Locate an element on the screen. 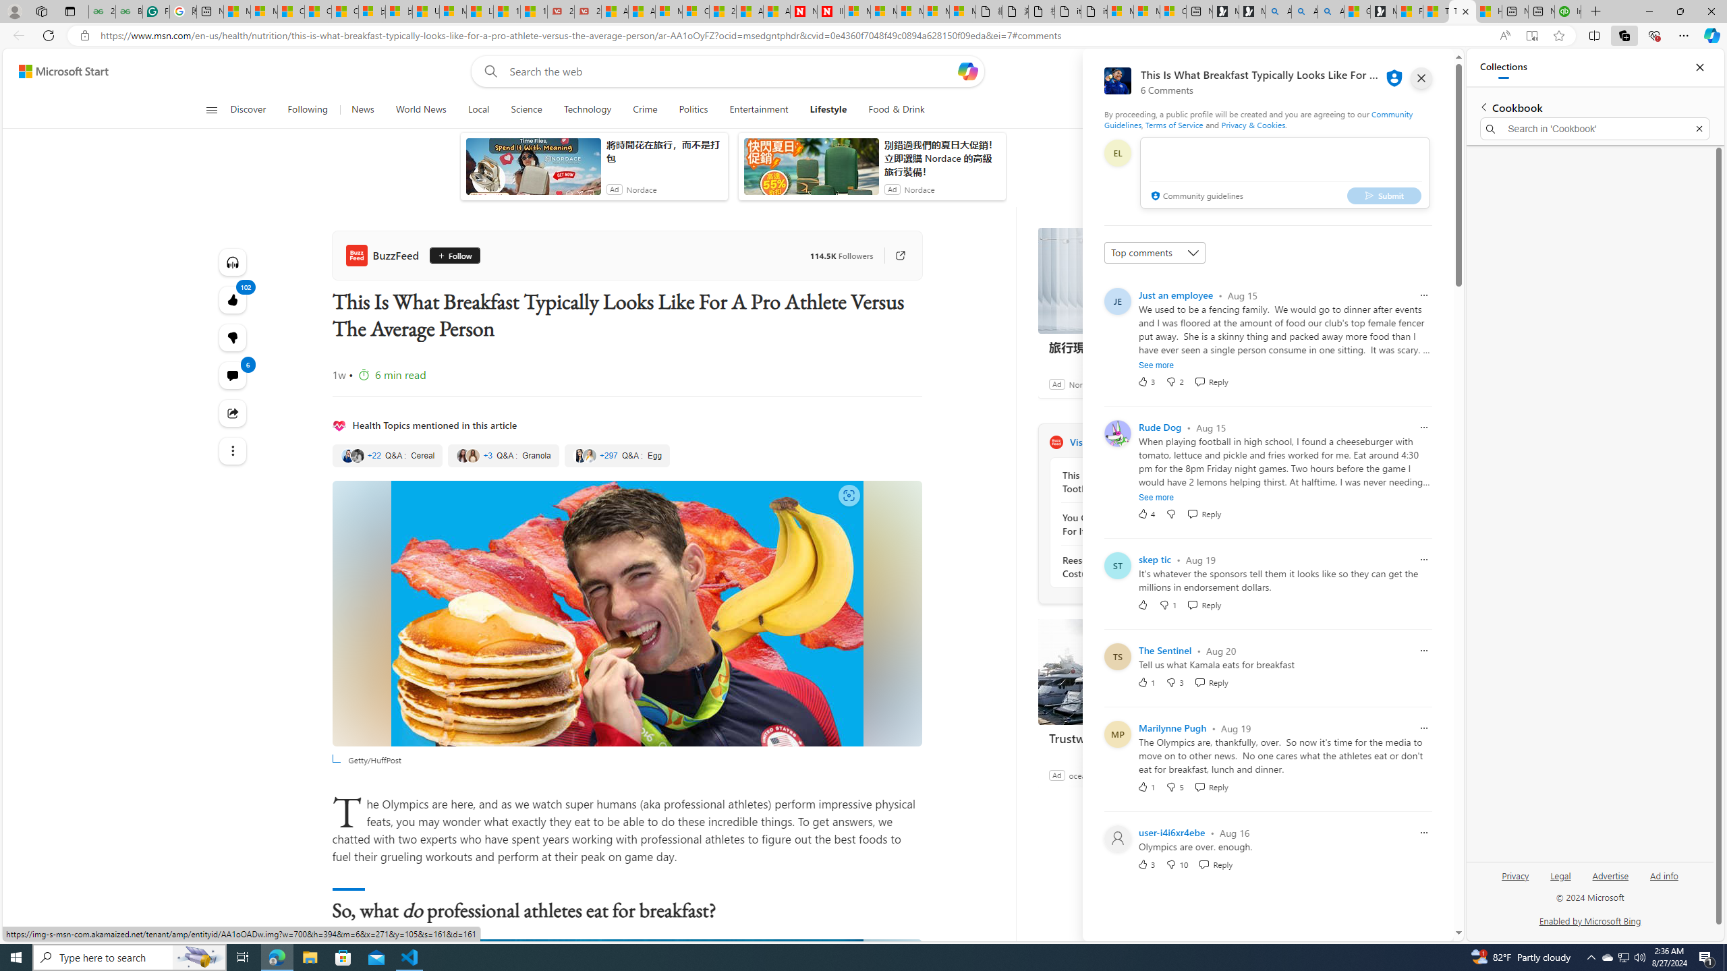 This screenshot has width=1727, height=971. 3 Like is located at coordinates (1145, 864).